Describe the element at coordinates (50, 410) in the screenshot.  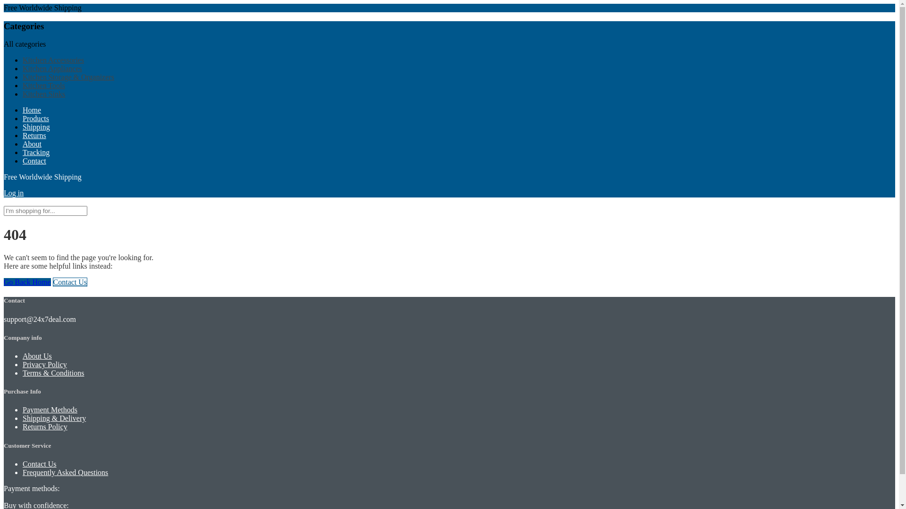
I see `Payment Methods` at that location.